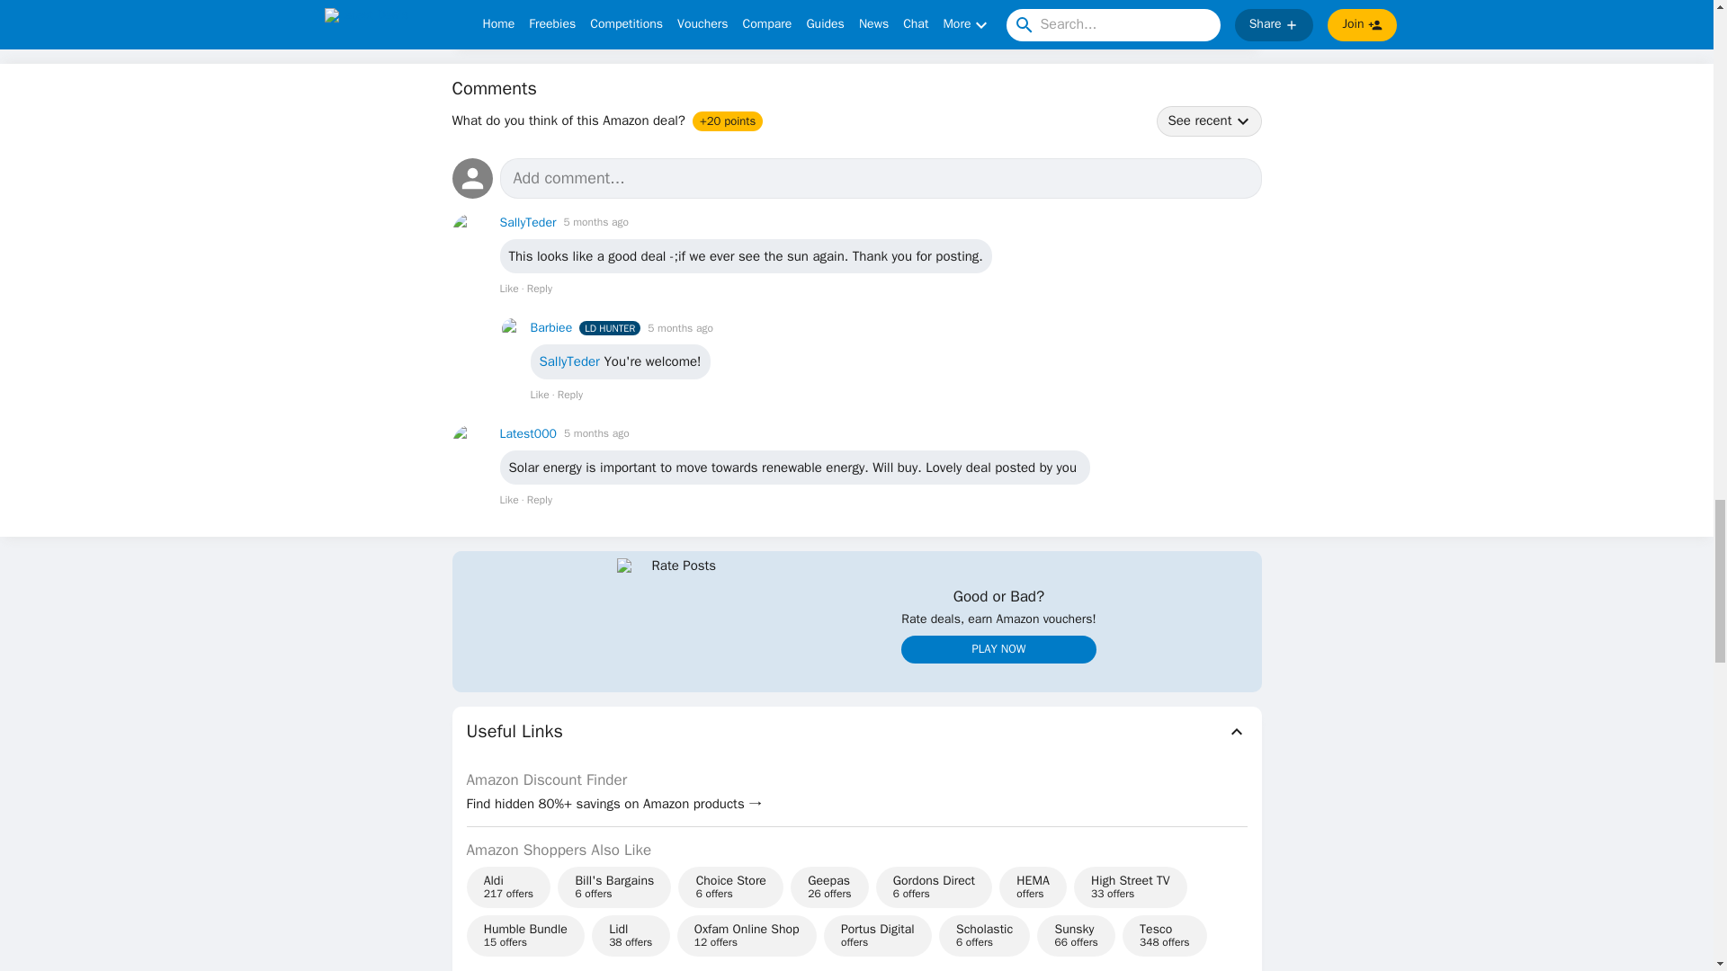 The width and height of the screenshot is (1727, 971). Describe the element at coordinates (551, 327) in the screenshot. I see `Barbiee` at that location.